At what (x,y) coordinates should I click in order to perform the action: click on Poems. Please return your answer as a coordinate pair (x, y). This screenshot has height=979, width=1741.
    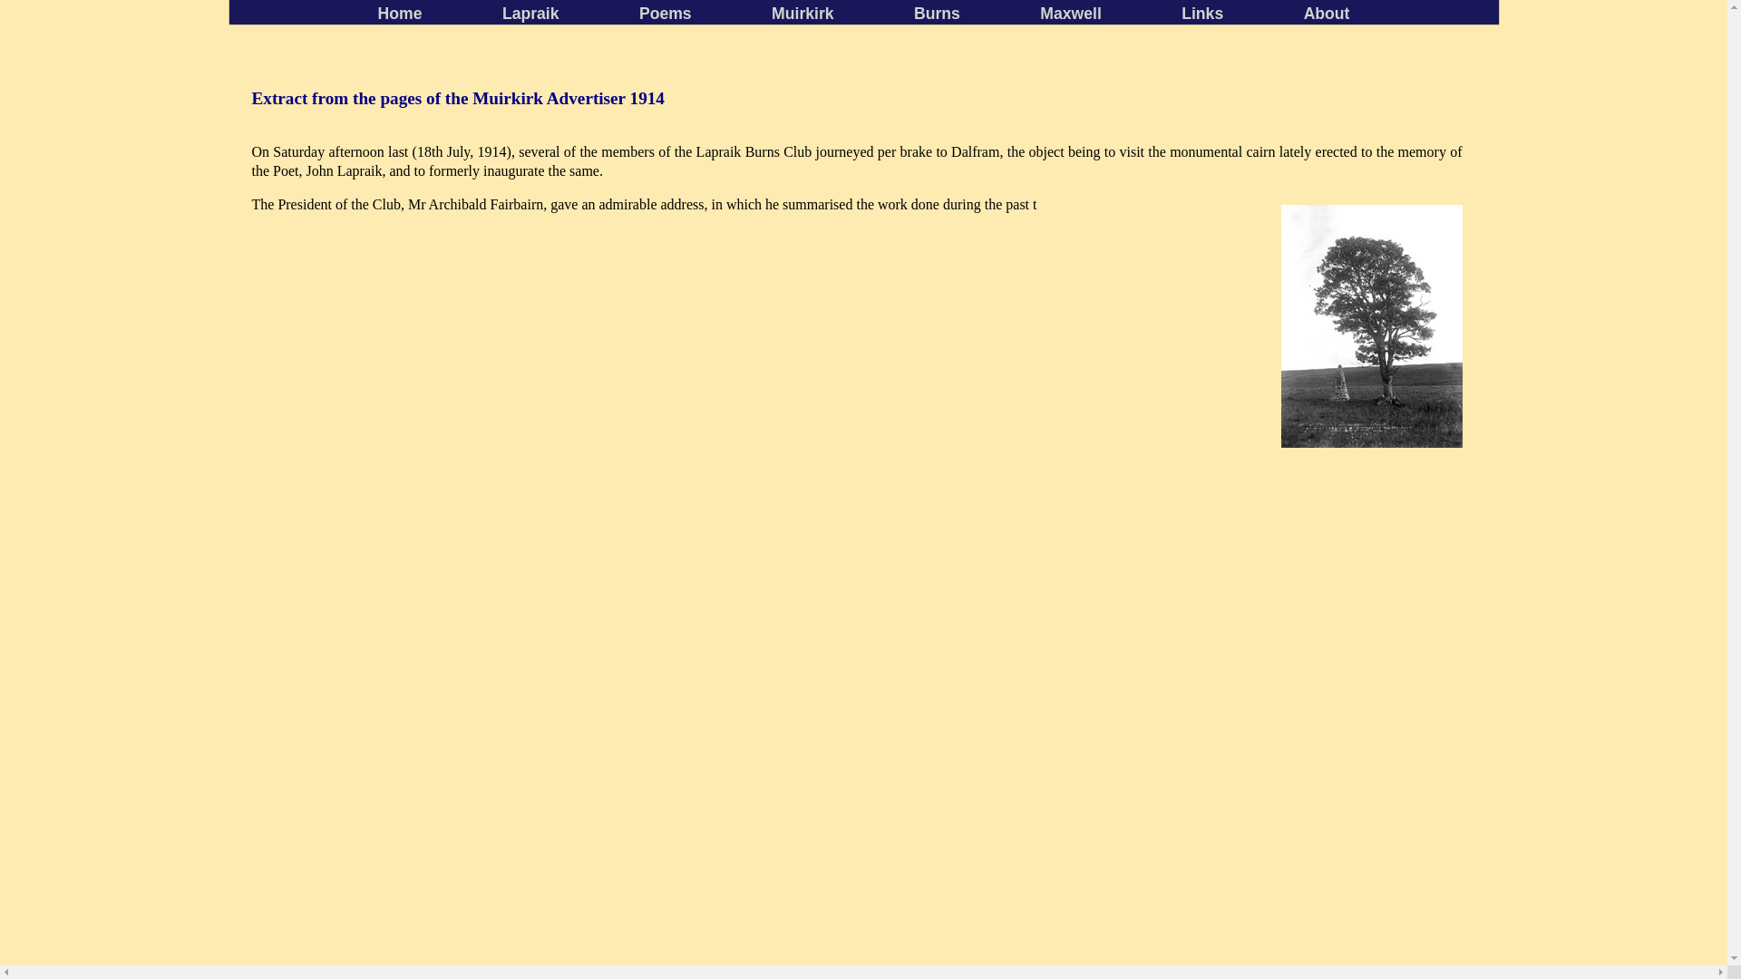
    Looking at the image, I should click on (665, 13).